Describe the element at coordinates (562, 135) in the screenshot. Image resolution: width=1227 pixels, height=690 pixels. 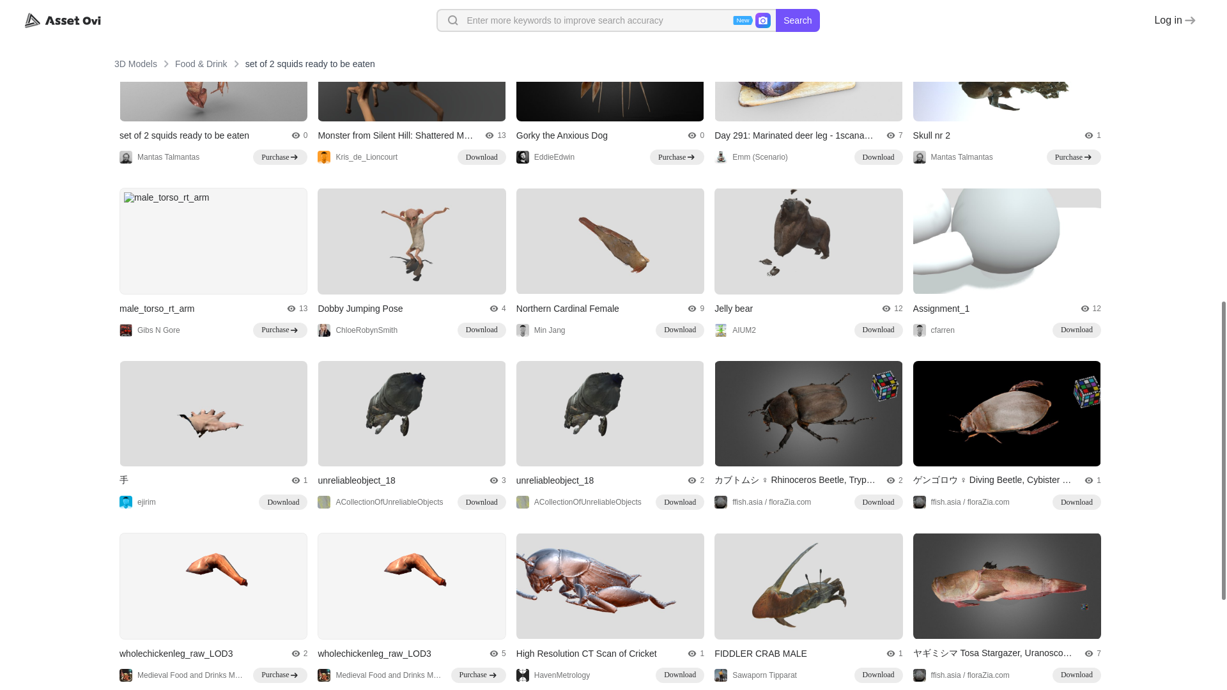
I see `Gorky the Anxious Dog` at that location.